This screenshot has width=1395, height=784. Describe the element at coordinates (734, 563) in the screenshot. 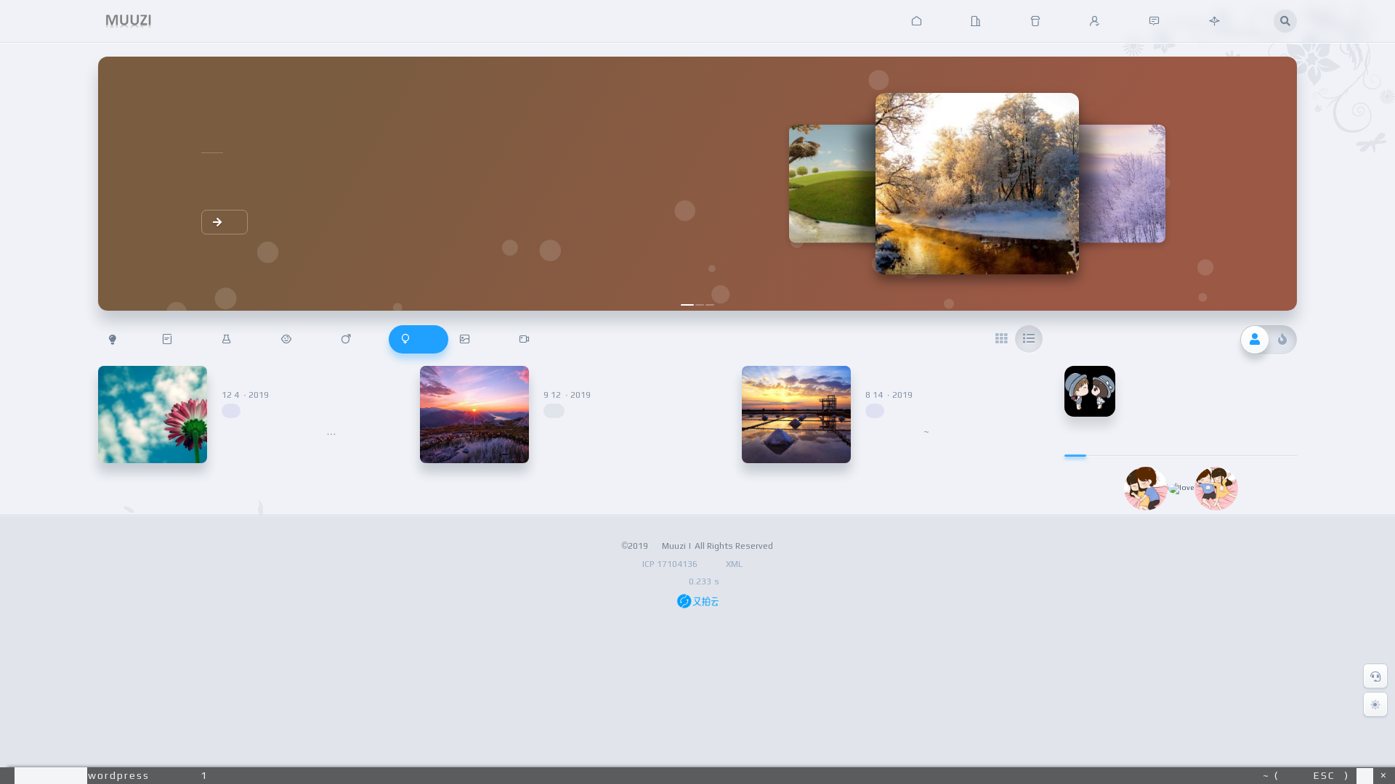

I see `XML` at that location.